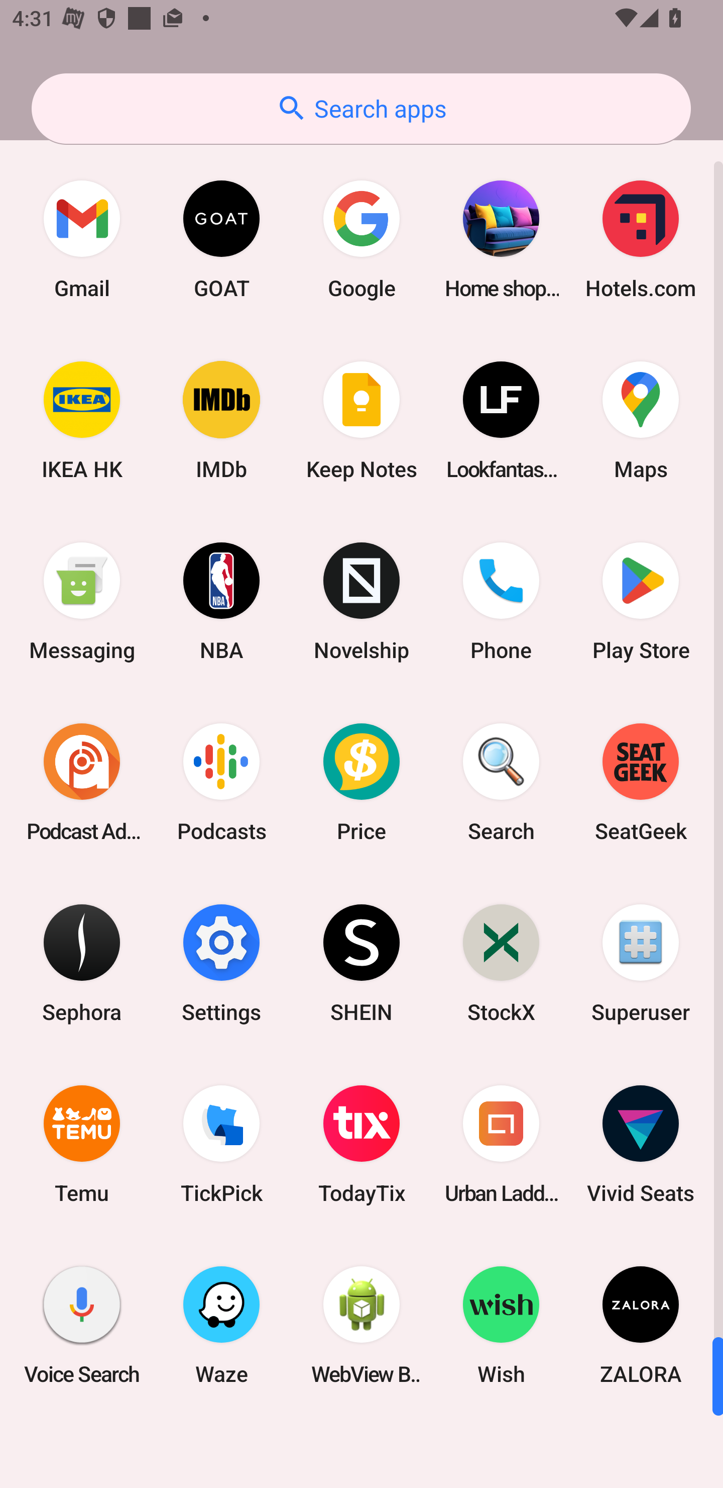  What do you see at coordinates (501, 1325) in the screenshot?
I see `Wish` at bounding box center [501, 1325].